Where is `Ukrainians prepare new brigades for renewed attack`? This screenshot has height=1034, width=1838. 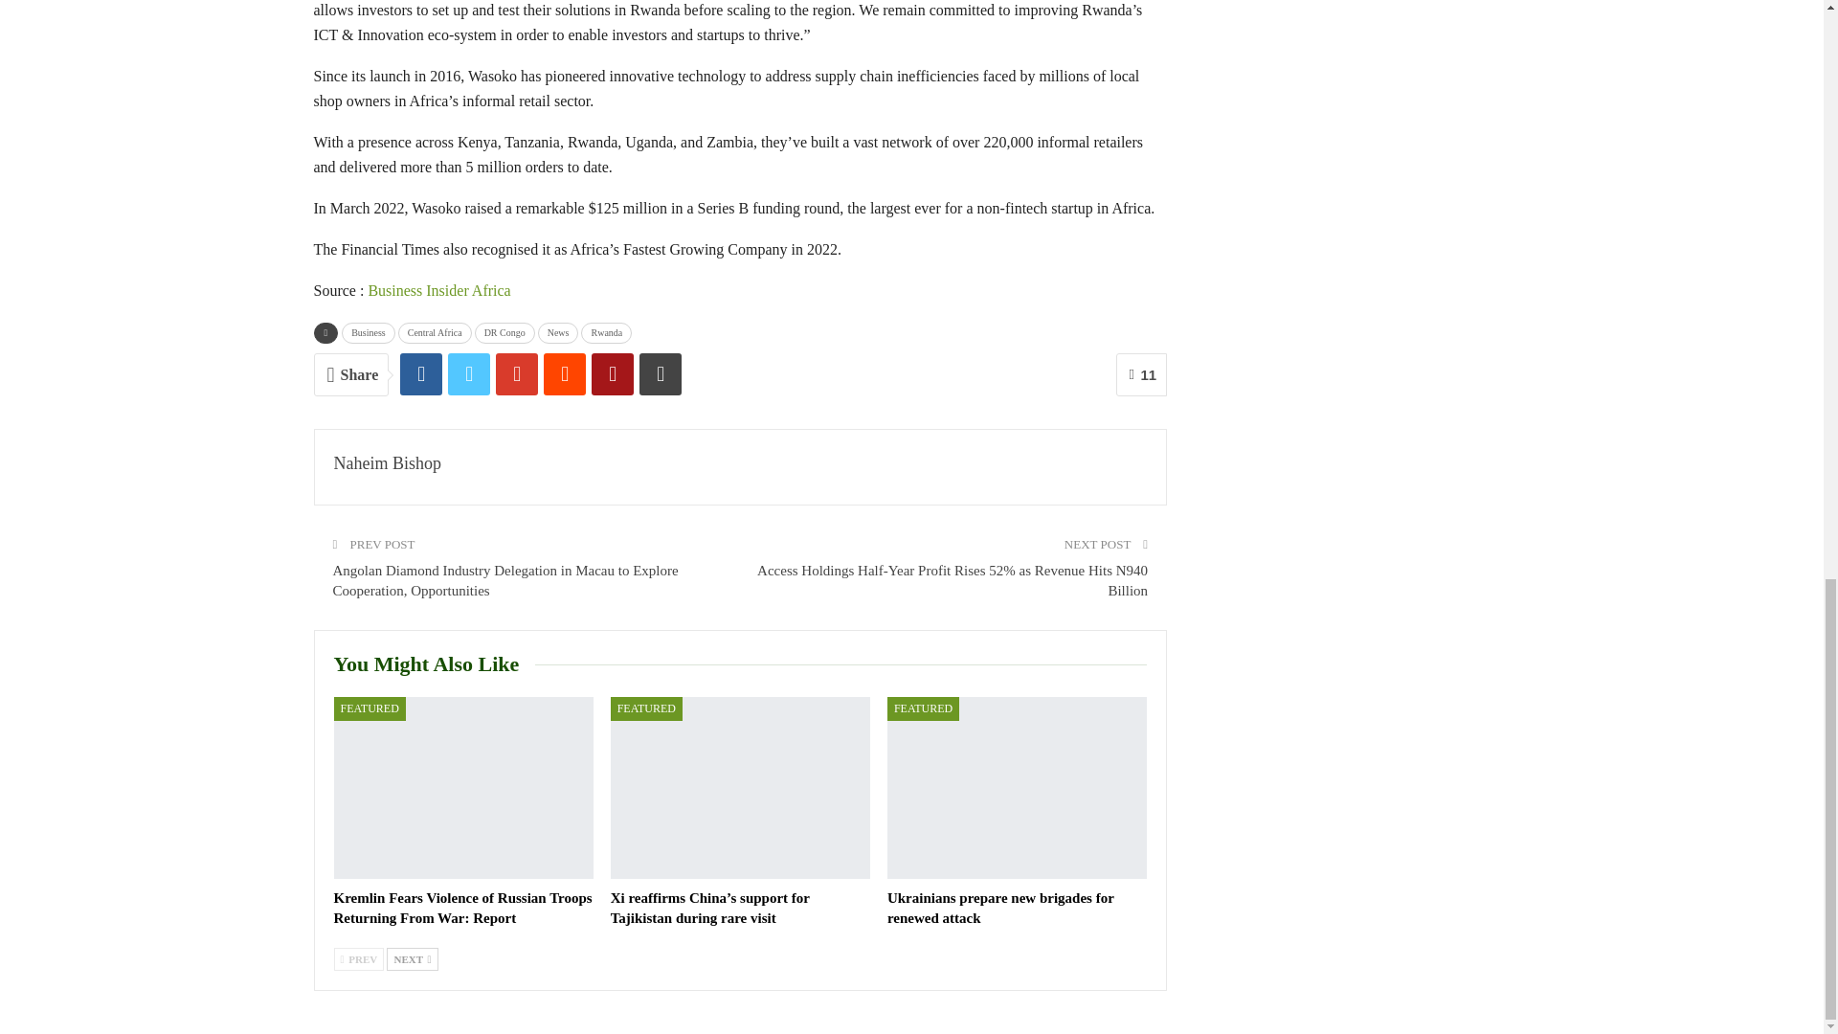 Ukrainians prepare new brigades for renewed attack is located at coordinates (1000, 908).